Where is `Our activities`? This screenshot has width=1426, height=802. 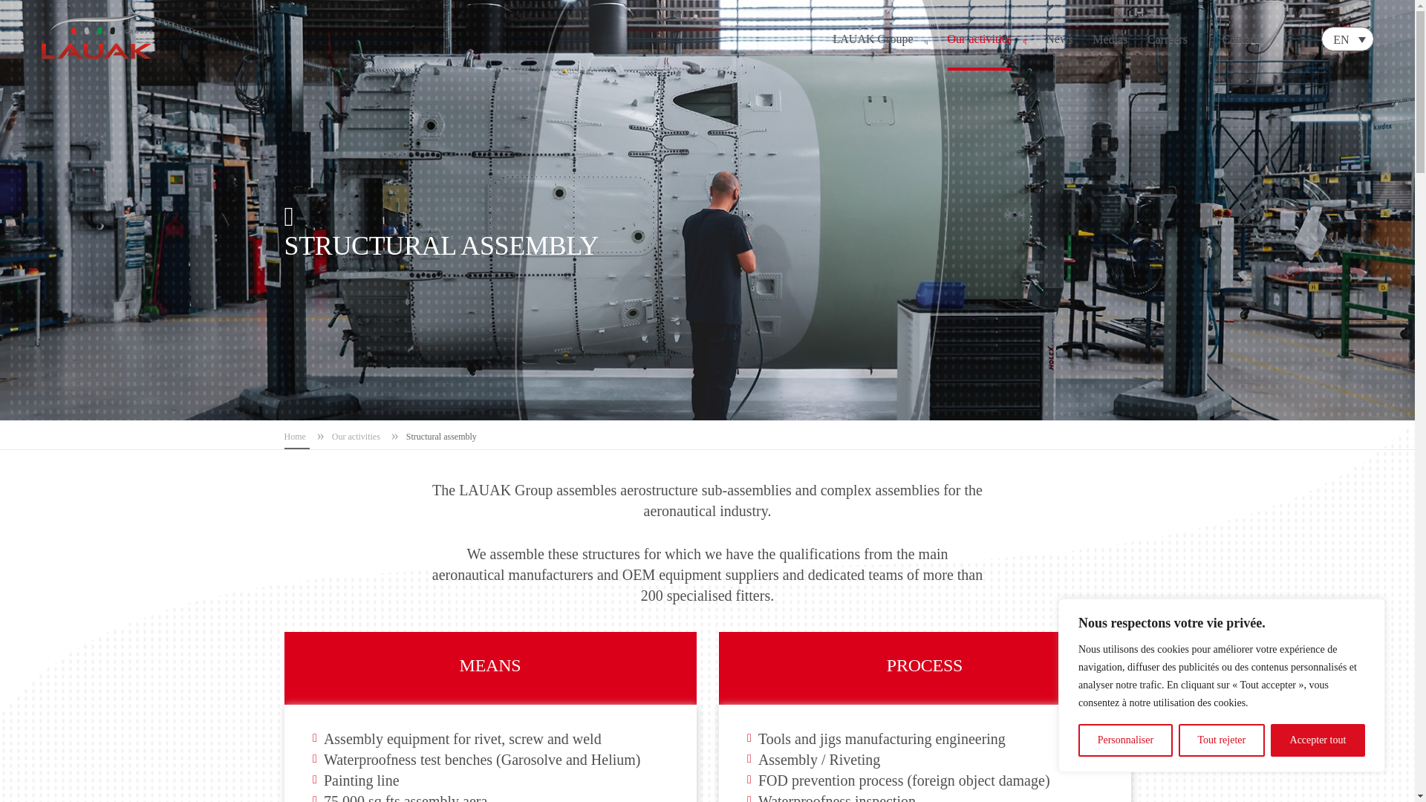 Our activities is located at coordinates (986, 48).